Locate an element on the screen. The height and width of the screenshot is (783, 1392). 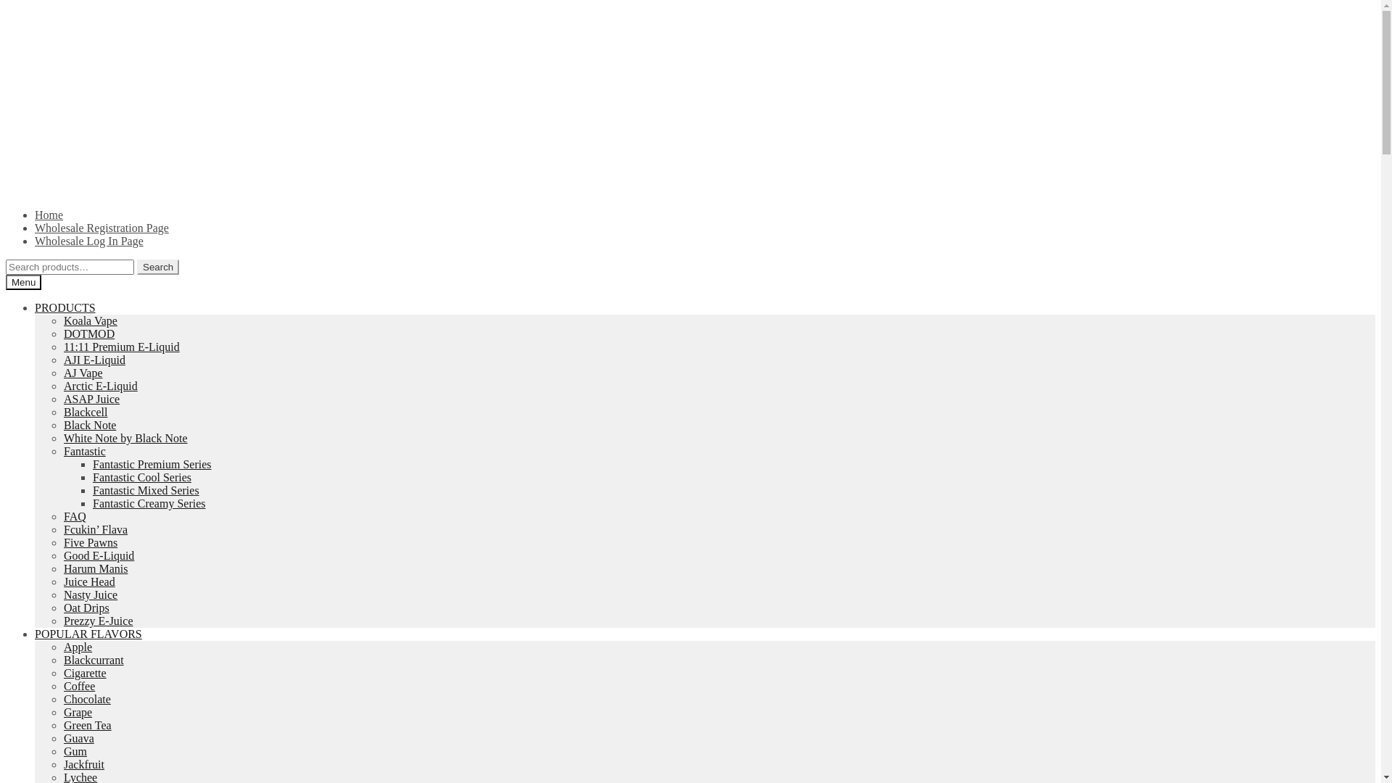
White Note by Black Note is located at coordinates (126, 438).